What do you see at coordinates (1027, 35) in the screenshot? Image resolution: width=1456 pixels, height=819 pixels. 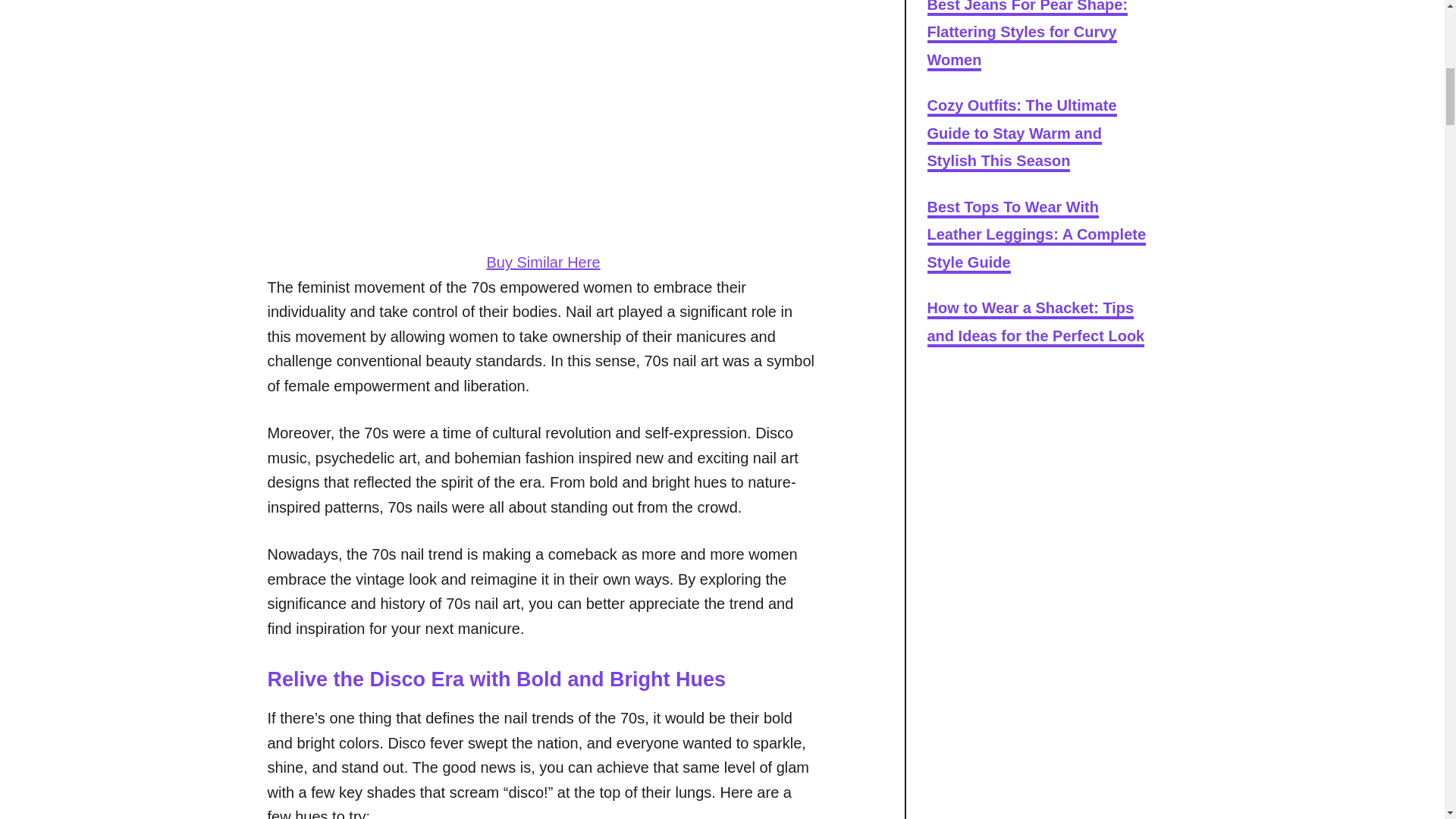 I see `Best Jeans For Pear Shape: Flattering Styles for Curvy Women` at bounding box center [1027, 35].